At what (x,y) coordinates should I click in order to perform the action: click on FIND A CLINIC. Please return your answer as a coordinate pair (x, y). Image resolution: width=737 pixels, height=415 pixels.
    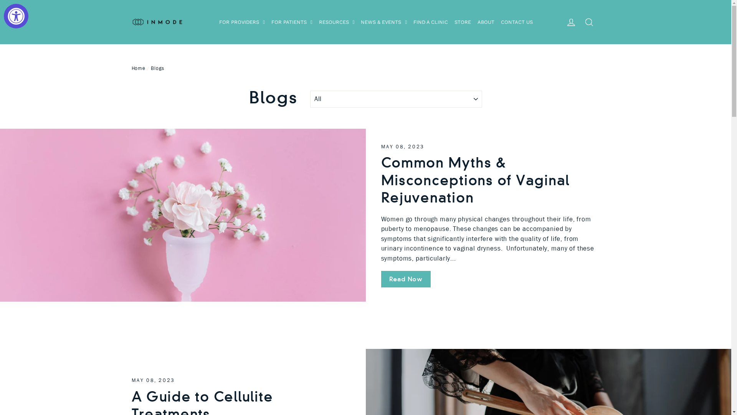
    Looking at the image, I should click on (431, 22).